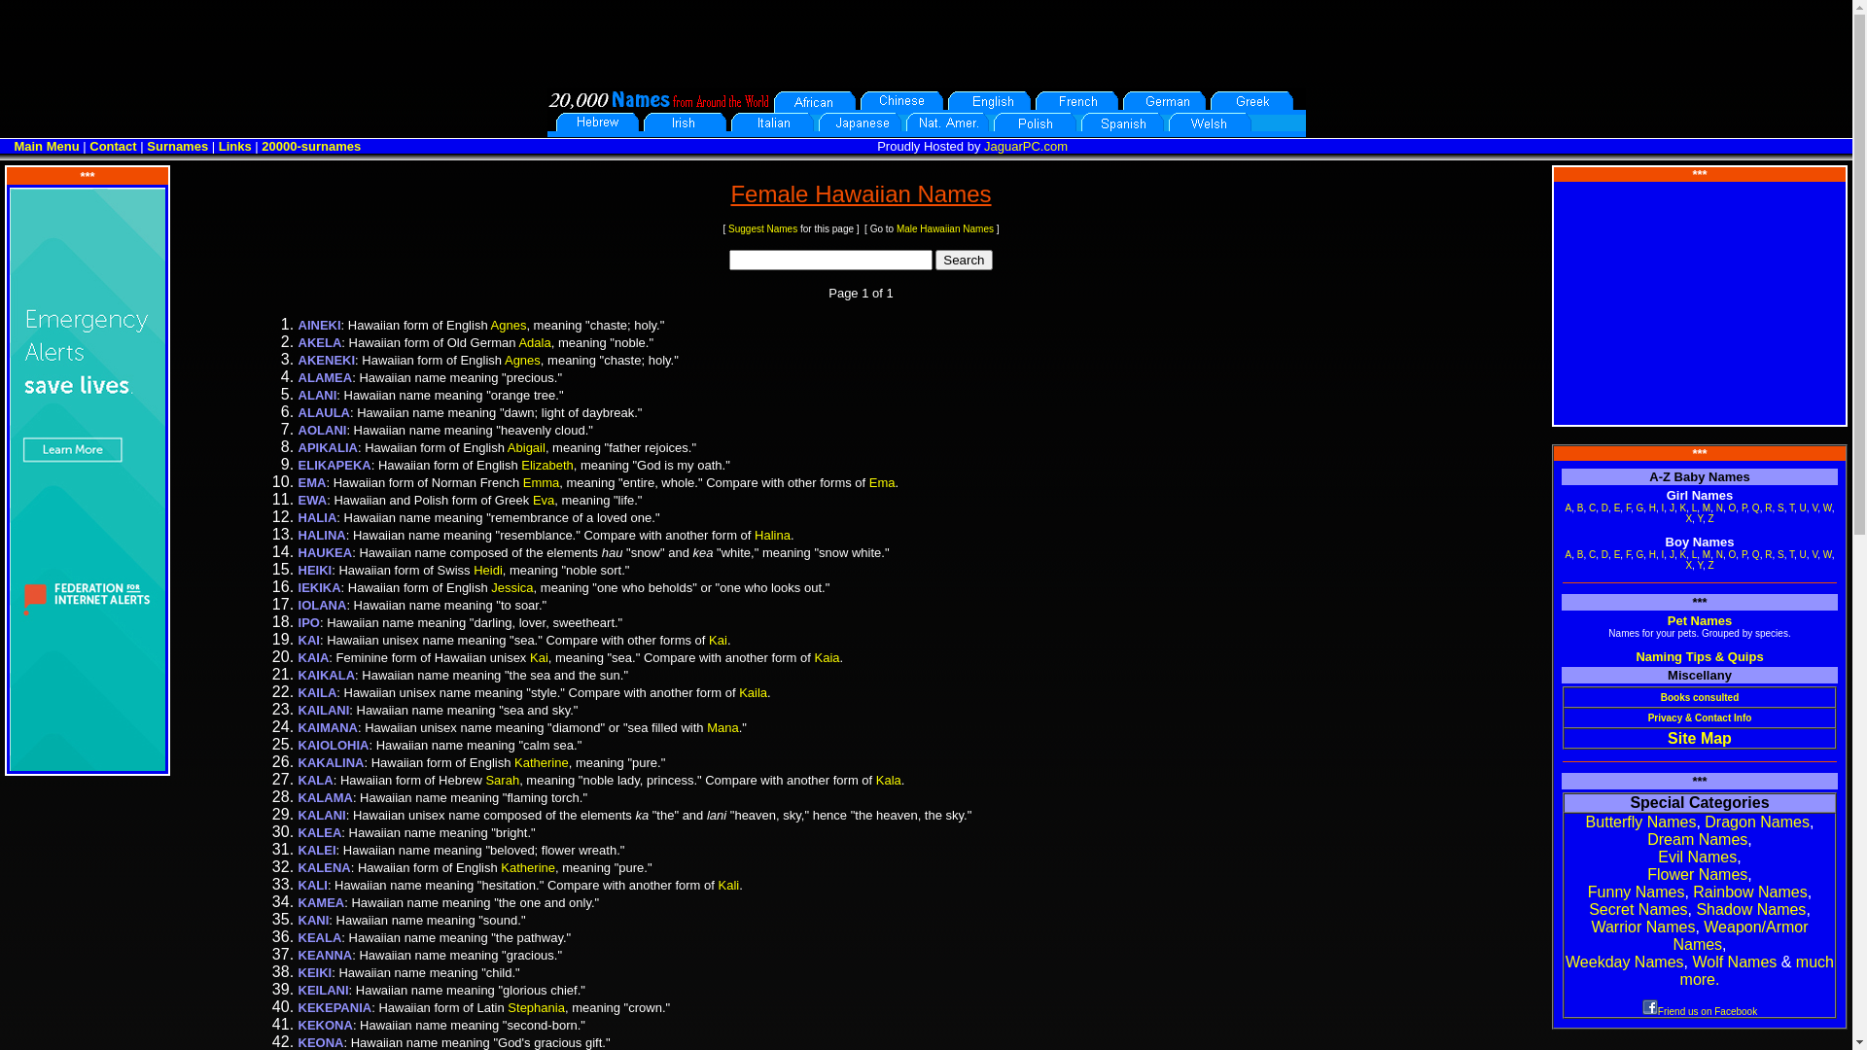 Image resolution: width=1867 pixels, height=1050 pixels. What do you see at coordinates (1698, 840) in the screenshot?
I see `Dream Names` at bounding box center [1698, 840].